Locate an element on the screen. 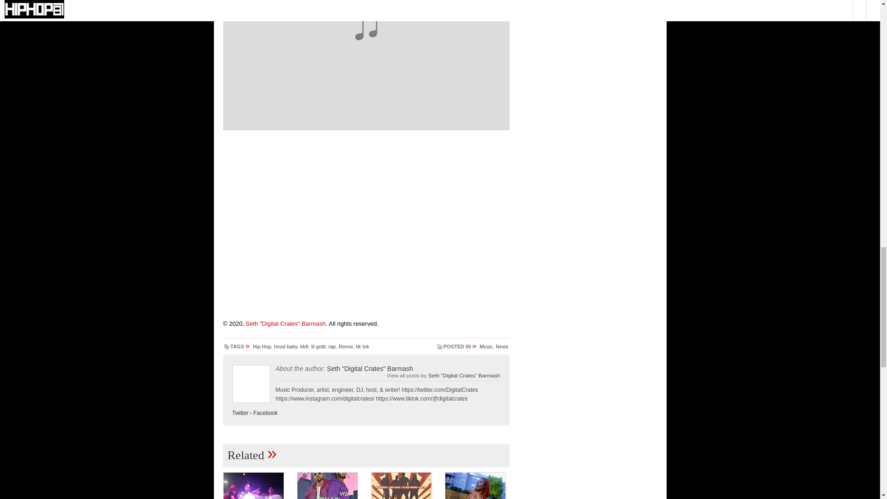  hood baby is located at coordinates (286, 347).